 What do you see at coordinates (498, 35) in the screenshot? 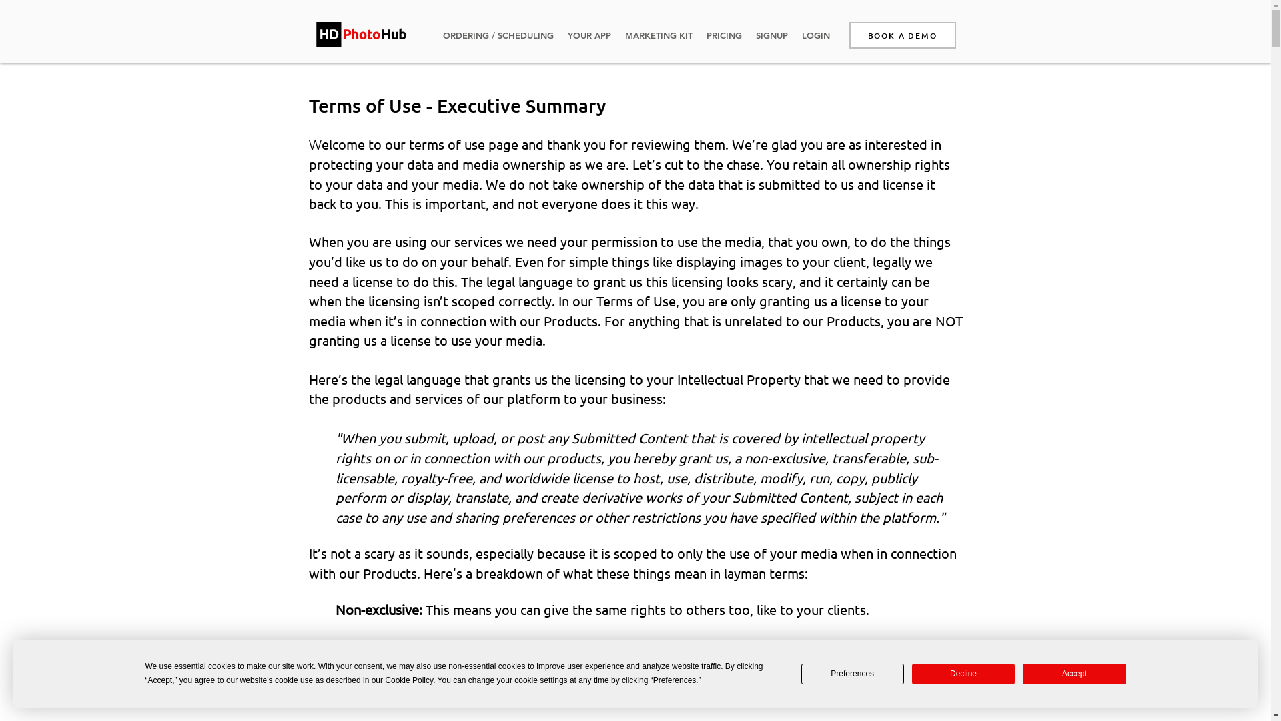
I see `ORDERING / SCHEDULING` at bounding box center [498, 35].